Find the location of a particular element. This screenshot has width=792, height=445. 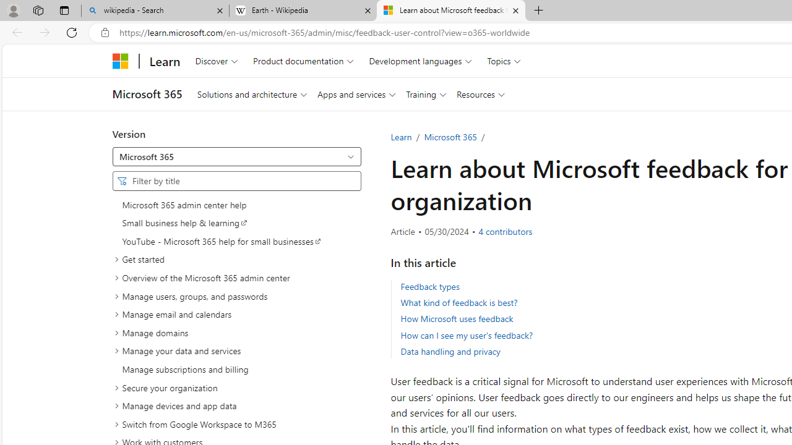

What kind of feedback is best? is located at coordinates (459, 303).